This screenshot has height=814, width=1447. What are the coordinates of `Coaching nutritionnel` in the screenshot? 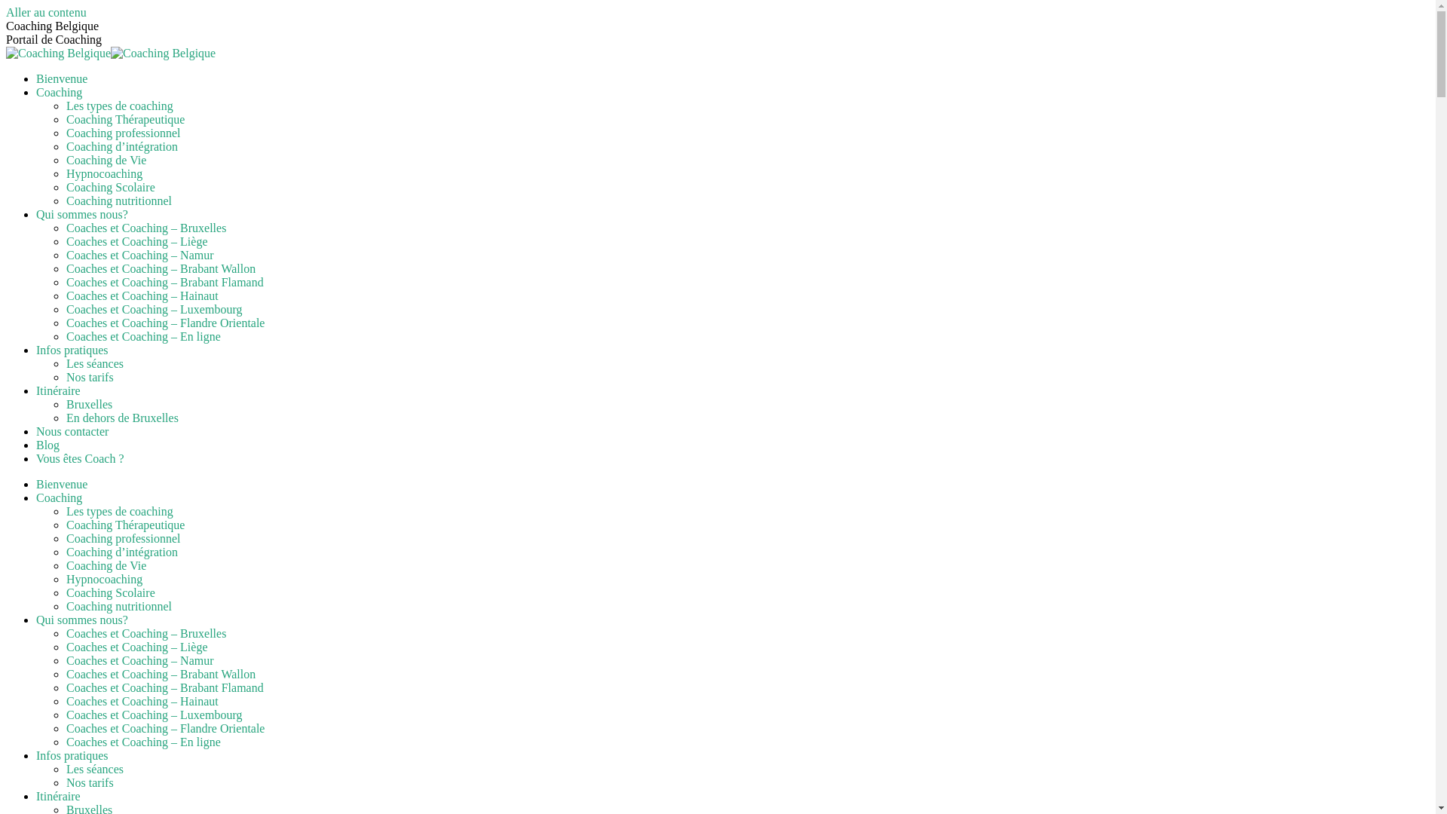 It's located at (119, 200).